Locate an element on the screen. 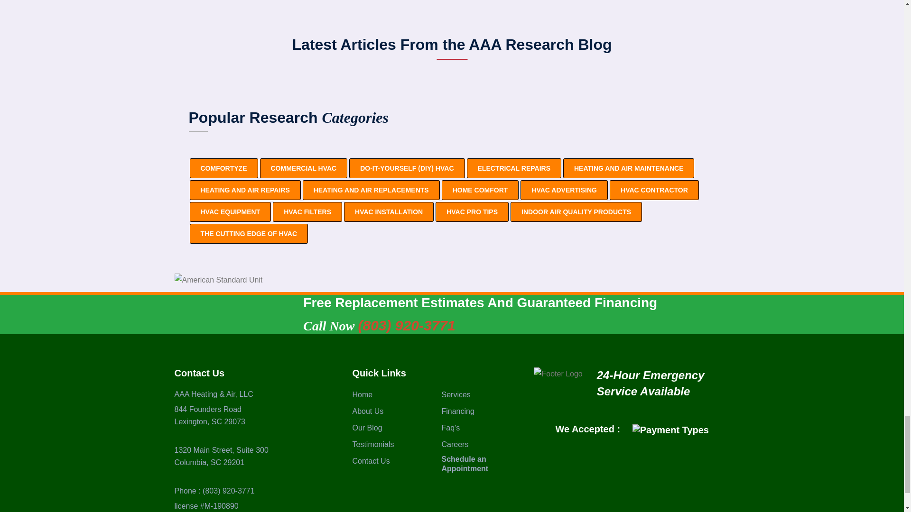 This screenshot has width=911, height=512. Comfortyze Tag is located at coordinates (223, 168).